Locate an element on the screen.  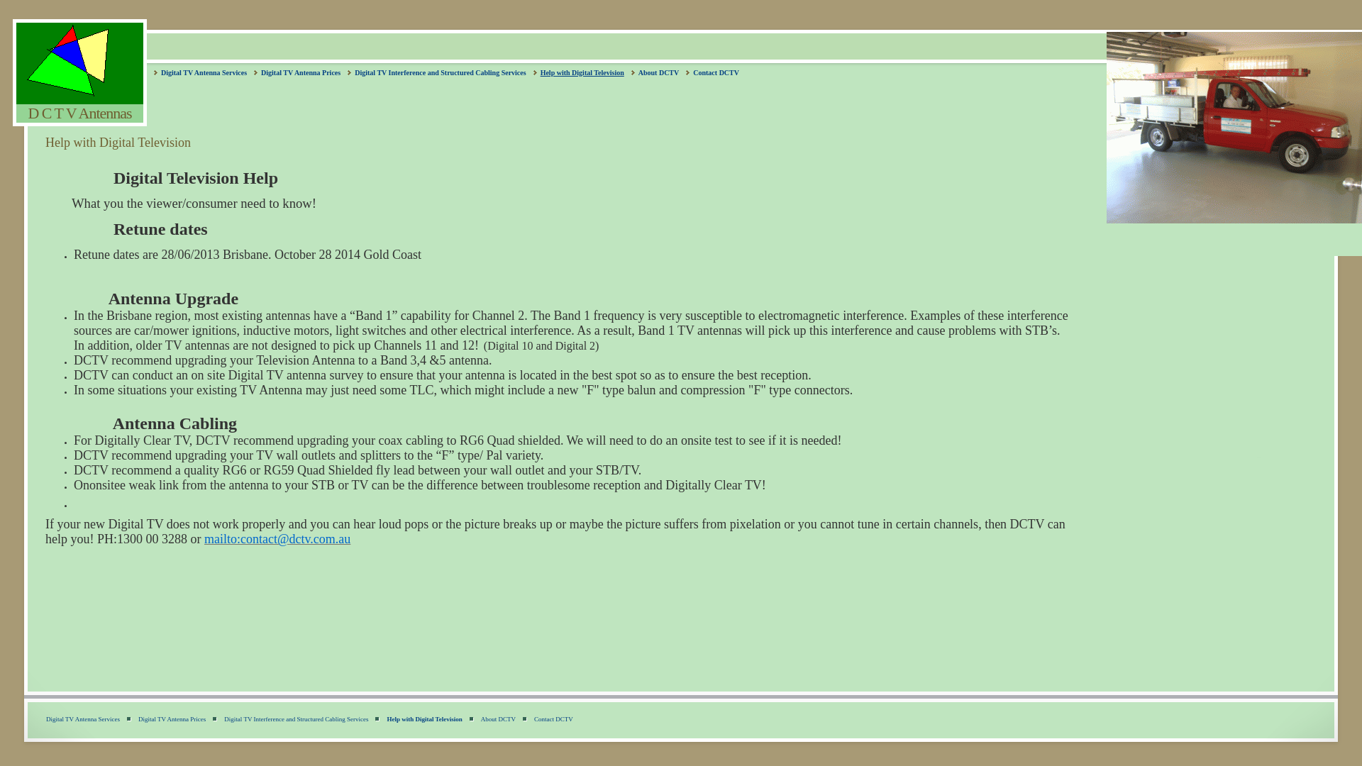
About DCTV is located at coordinates (659, 72).